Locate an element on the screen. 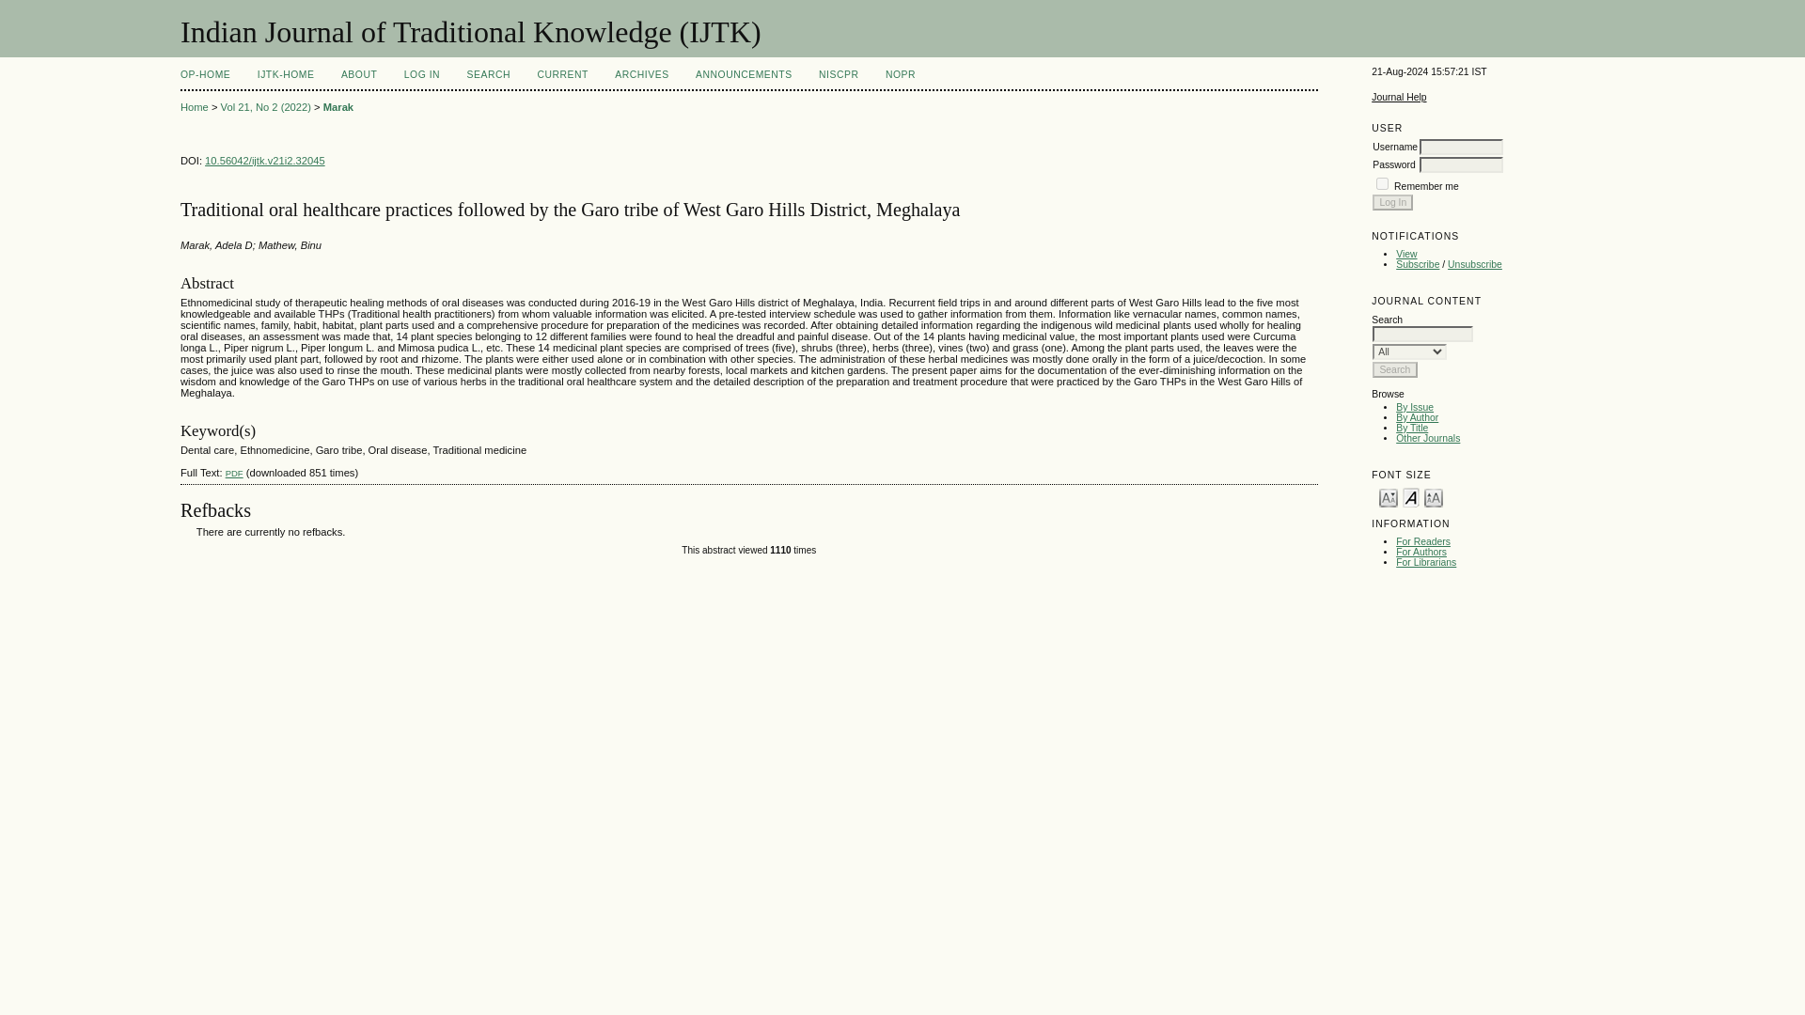  IJTK-HOME is located at coordinates (286, 75).